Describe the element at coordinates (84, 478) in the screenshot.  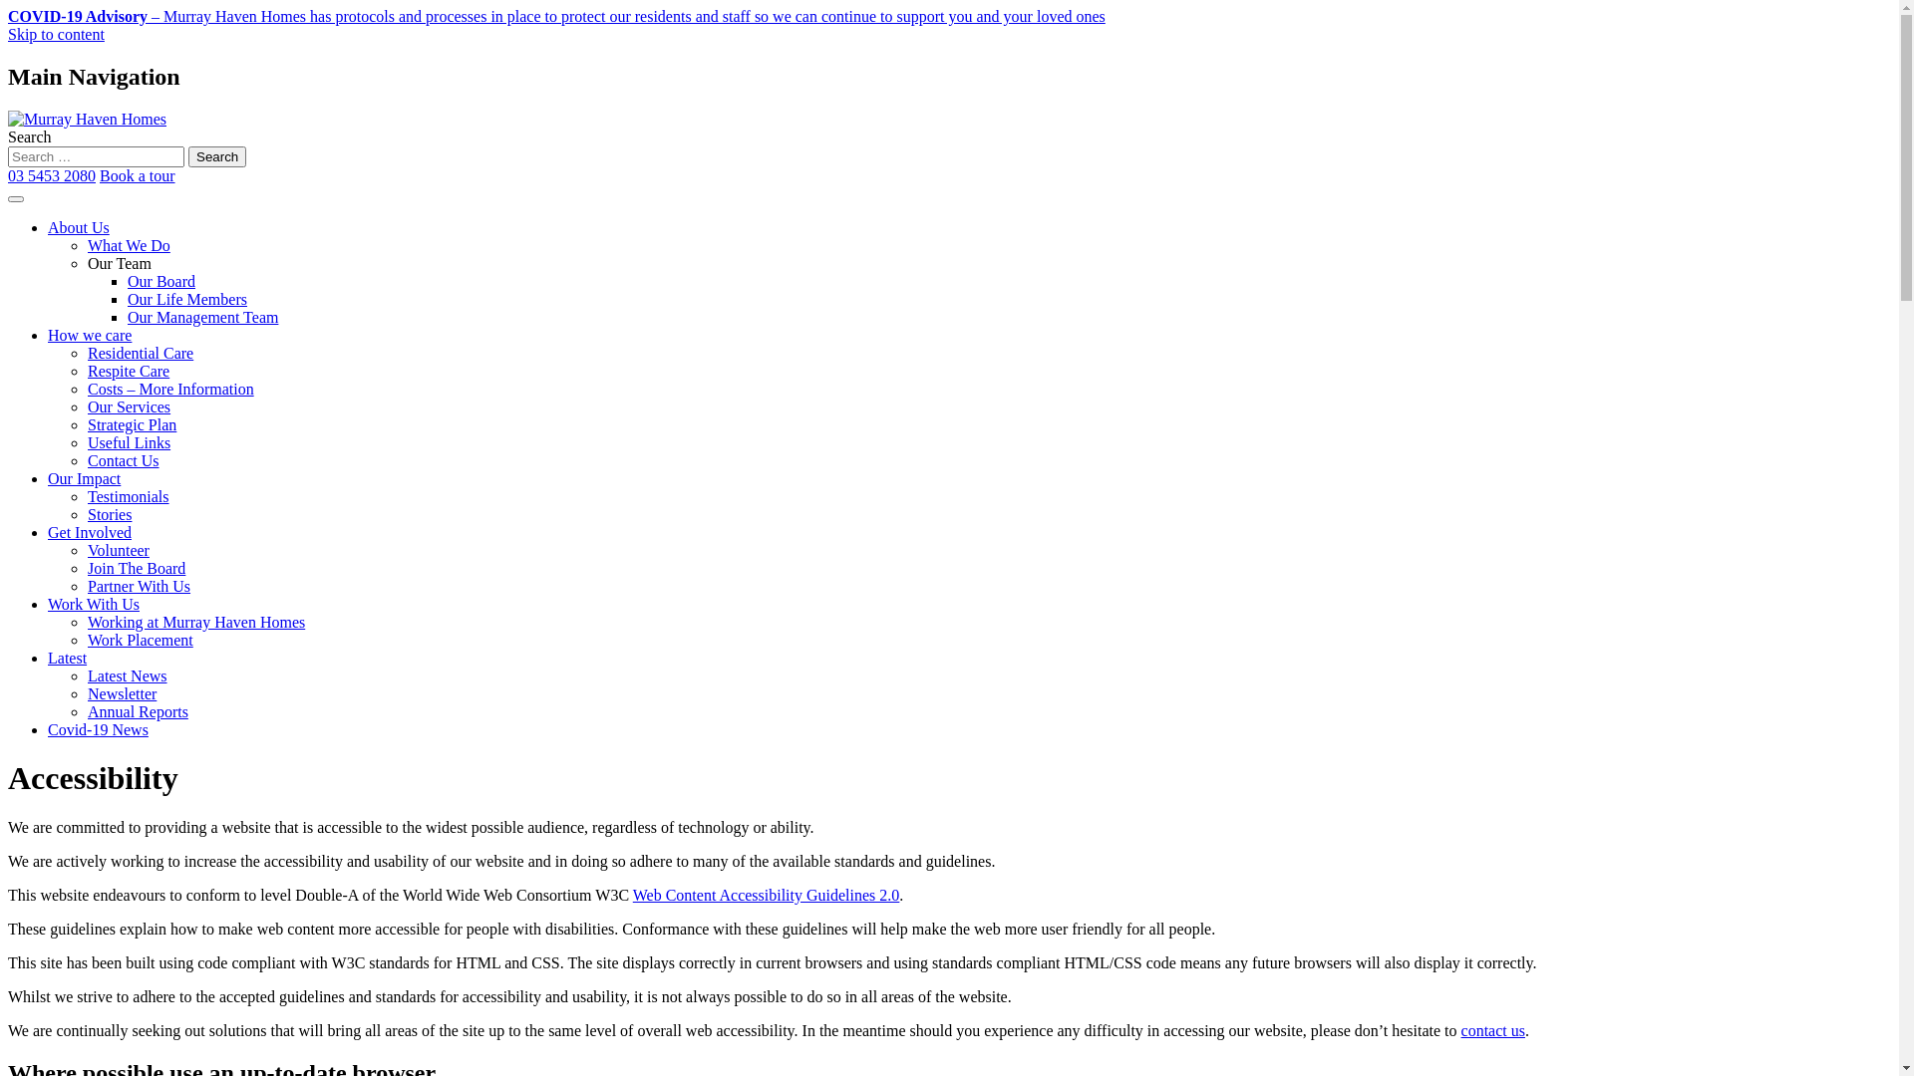
I see `Our Impact` at that location.